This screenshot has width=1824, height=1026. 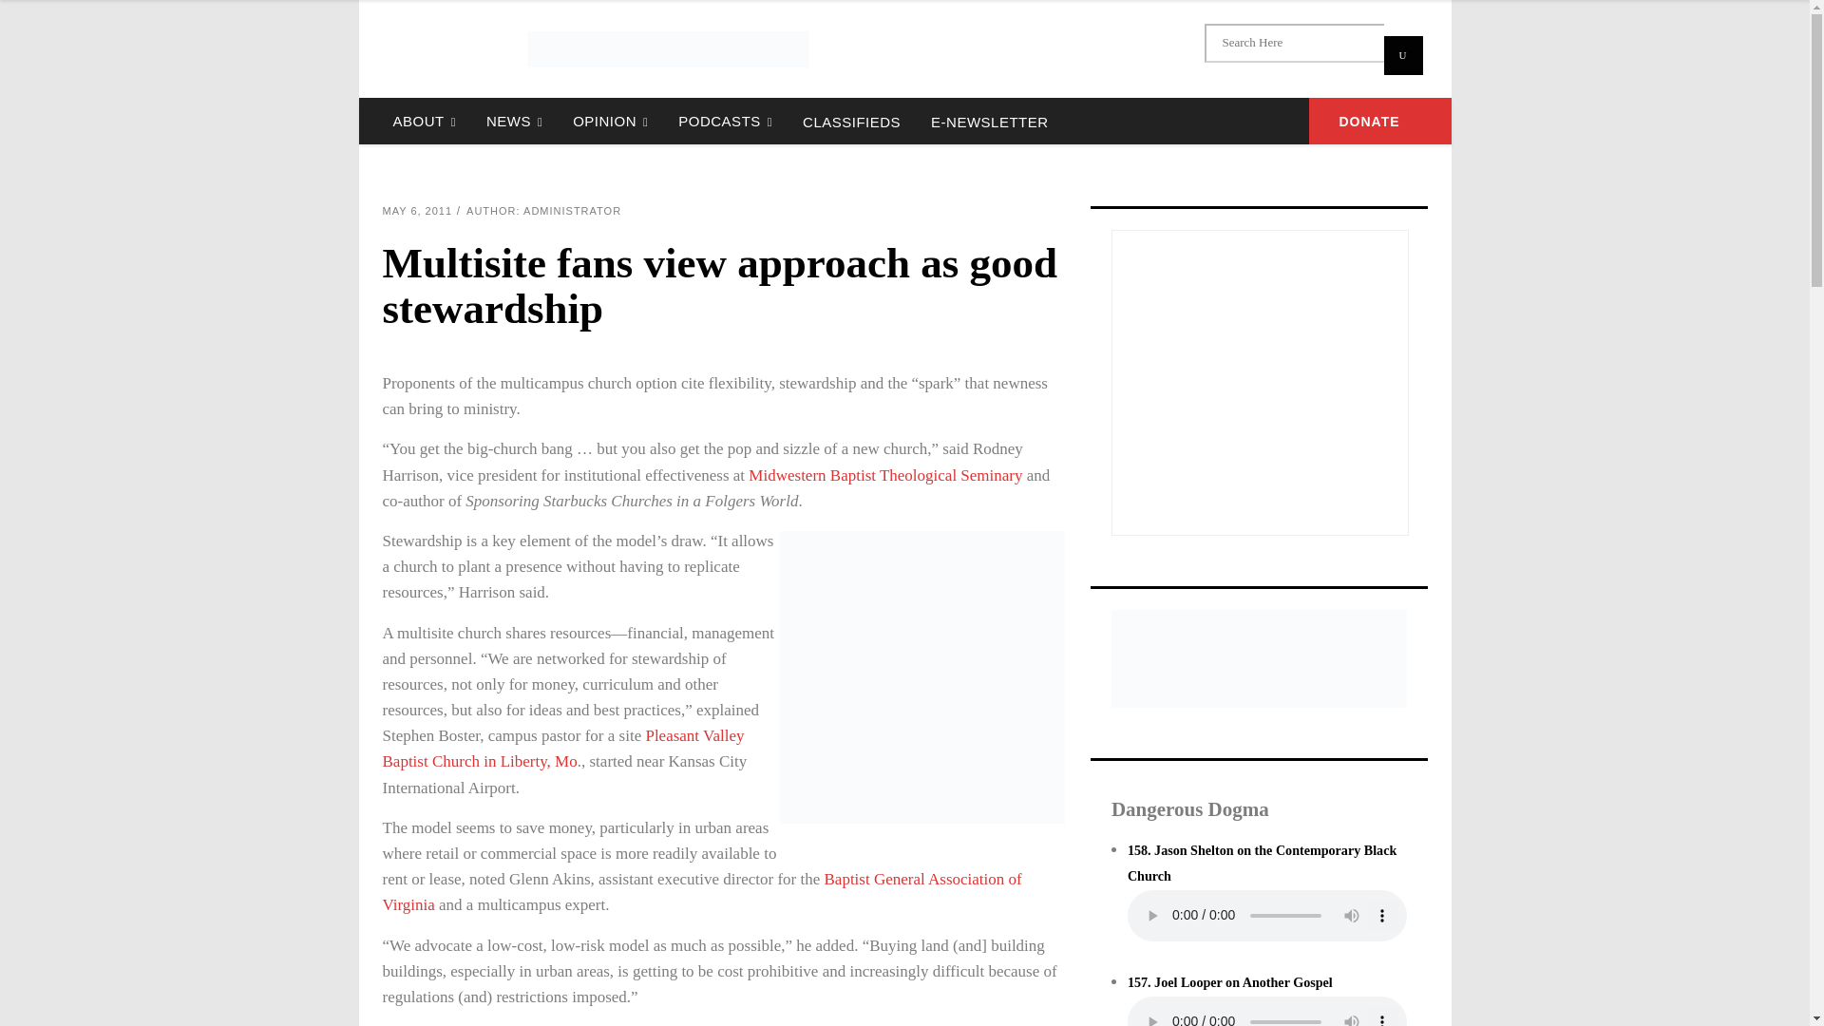 What do you see at coordinates (851, 121) in the screenshot?
I see `CLASSIFIEDS` at bounding box center [851, 121].